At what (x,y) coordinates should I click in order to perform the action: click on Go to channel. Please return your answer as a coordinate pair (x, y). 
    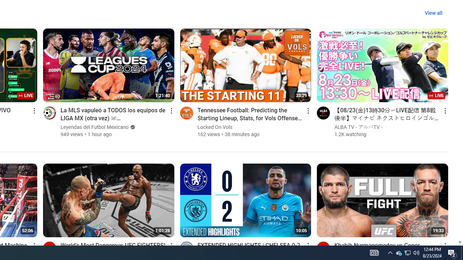
    Looking at the image, I should click on (323, 248).